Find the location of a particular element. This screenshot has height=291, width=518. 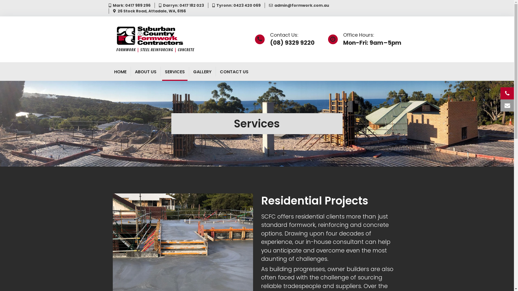

HOME is located at coordinates (120, 71).